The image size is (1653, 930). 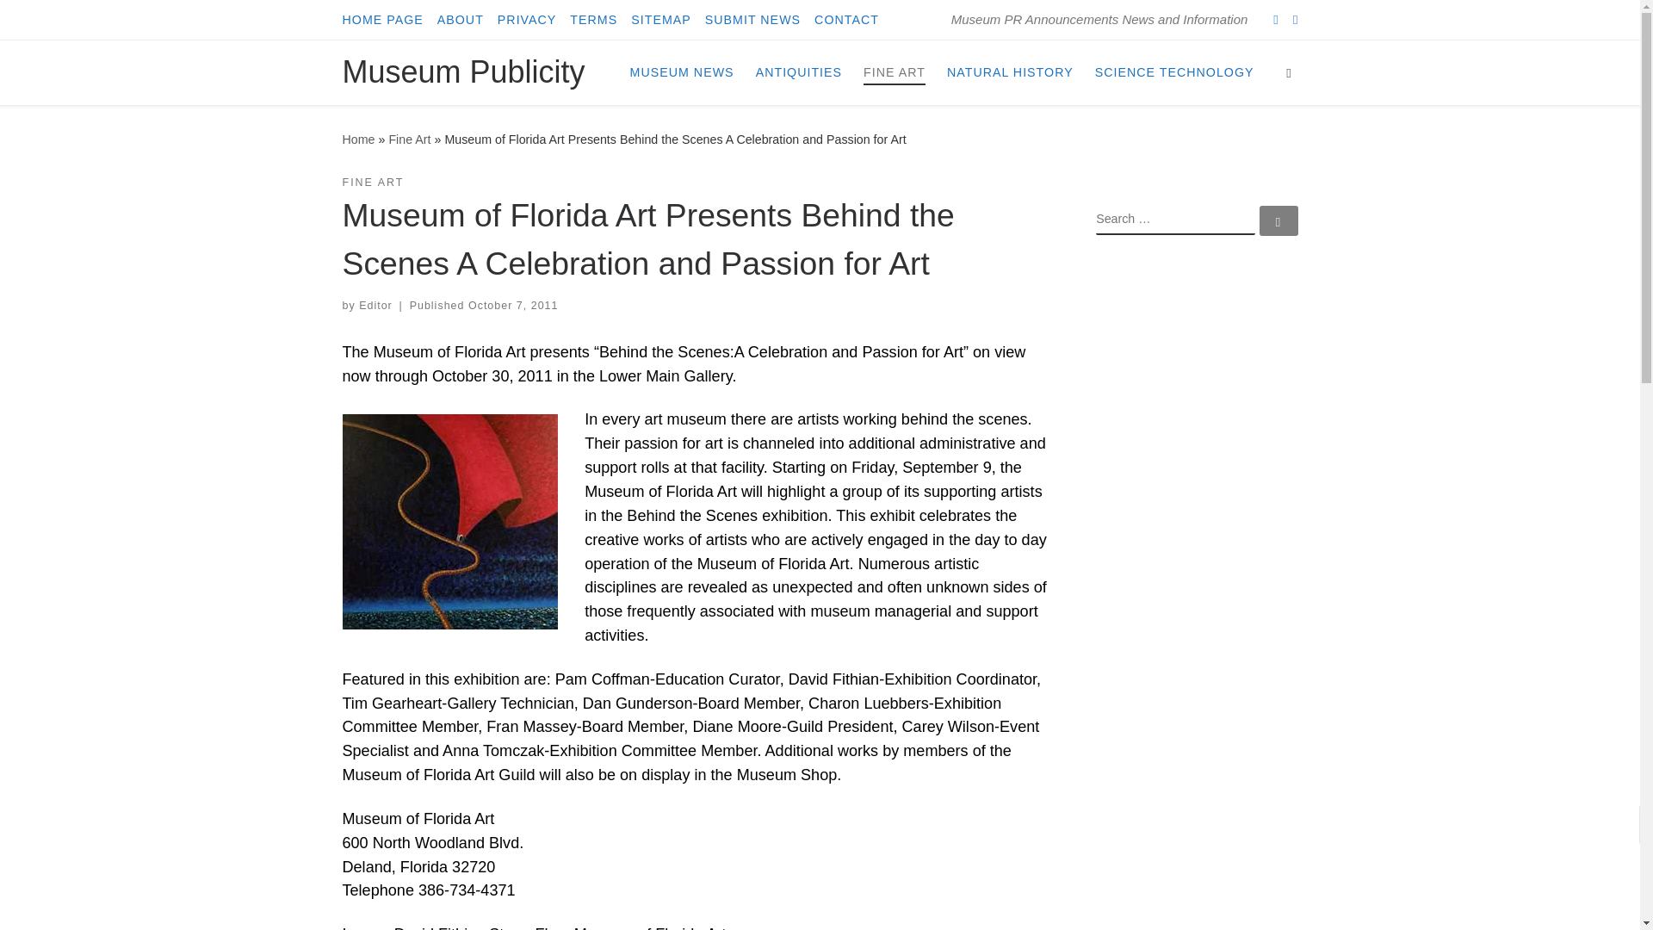 What do you see at coordinates (894, 71) in the screenshot?
I see `FINE ART` at bounding box center [894, 71].